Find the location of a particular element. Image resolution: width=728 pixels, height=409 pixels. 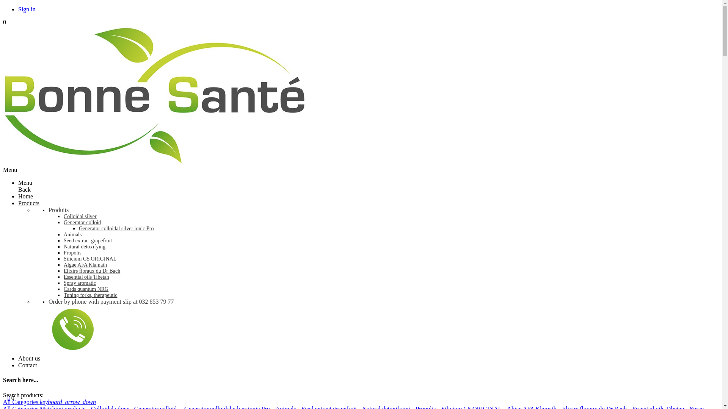

Natural detoxifying is located at coordinates (85, 247).